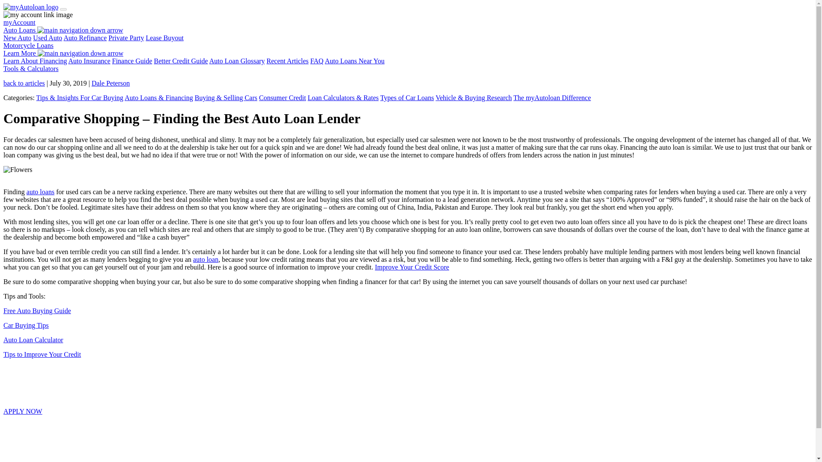  Describe the element at coordinates (85, 38) in the screenshot. I see `Go To Refinance Auto Loan Page` at that location.